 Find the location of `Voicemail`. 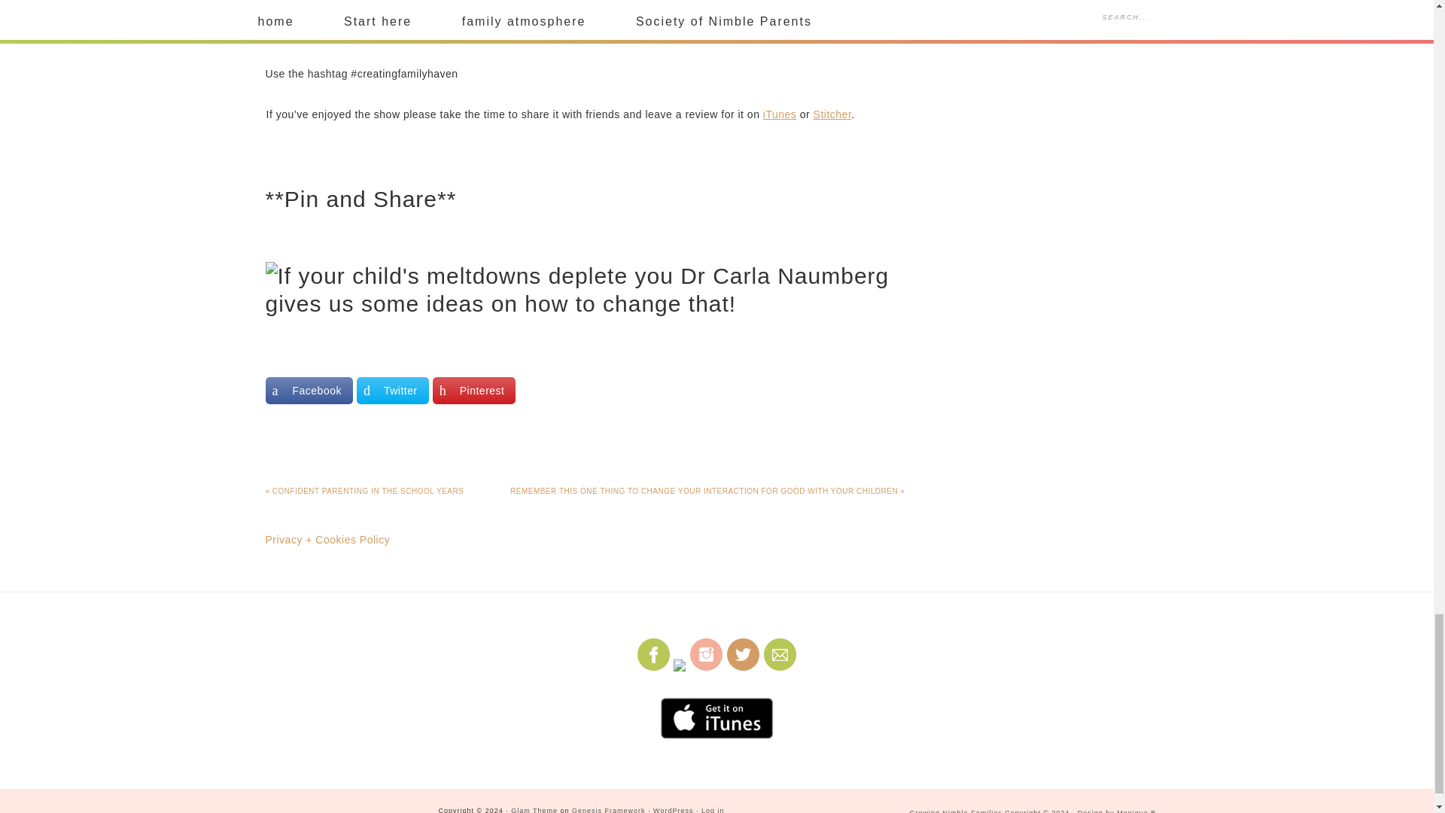

Voicemail is located at coordinates (501, 32).